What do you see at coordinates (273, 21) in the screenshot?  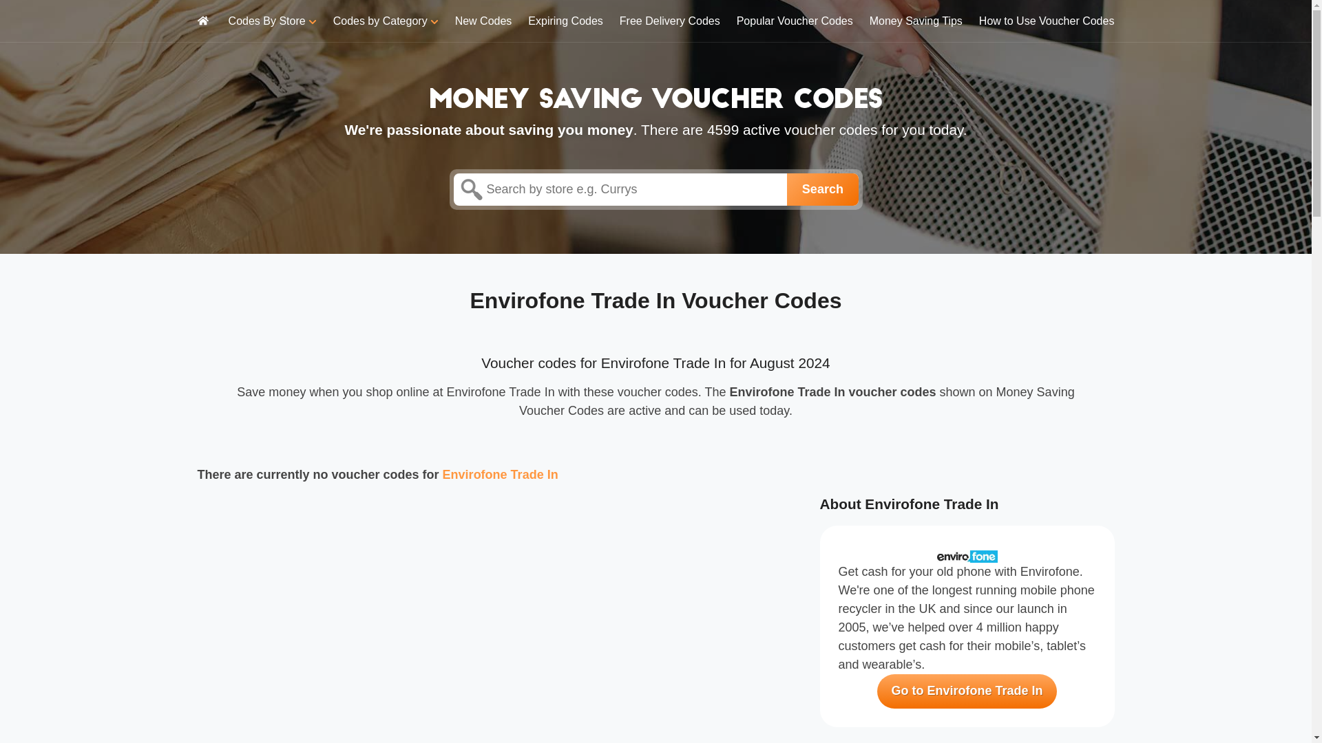 I see `Codes By Store` at bounding box center [273, 21].